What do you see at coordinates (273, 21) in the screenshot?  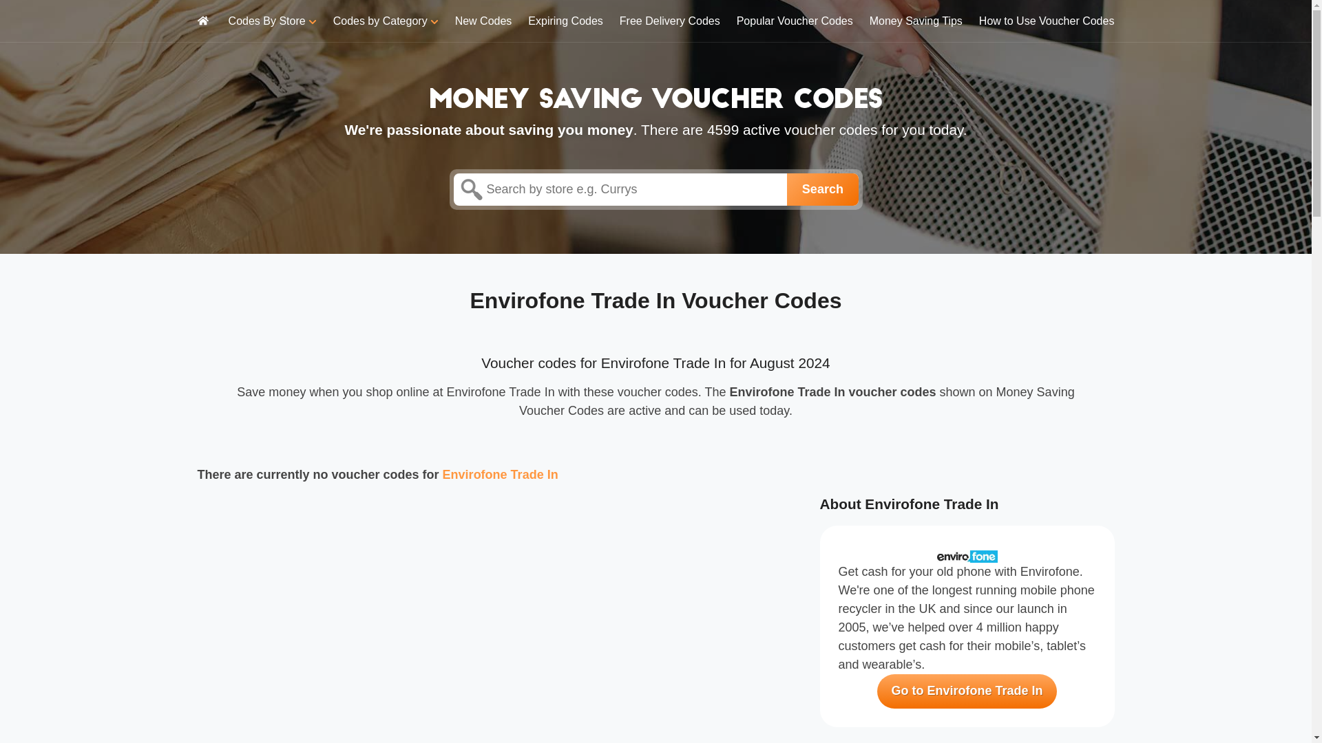 I see `Codes By Store` at bounding box center [273, 21].